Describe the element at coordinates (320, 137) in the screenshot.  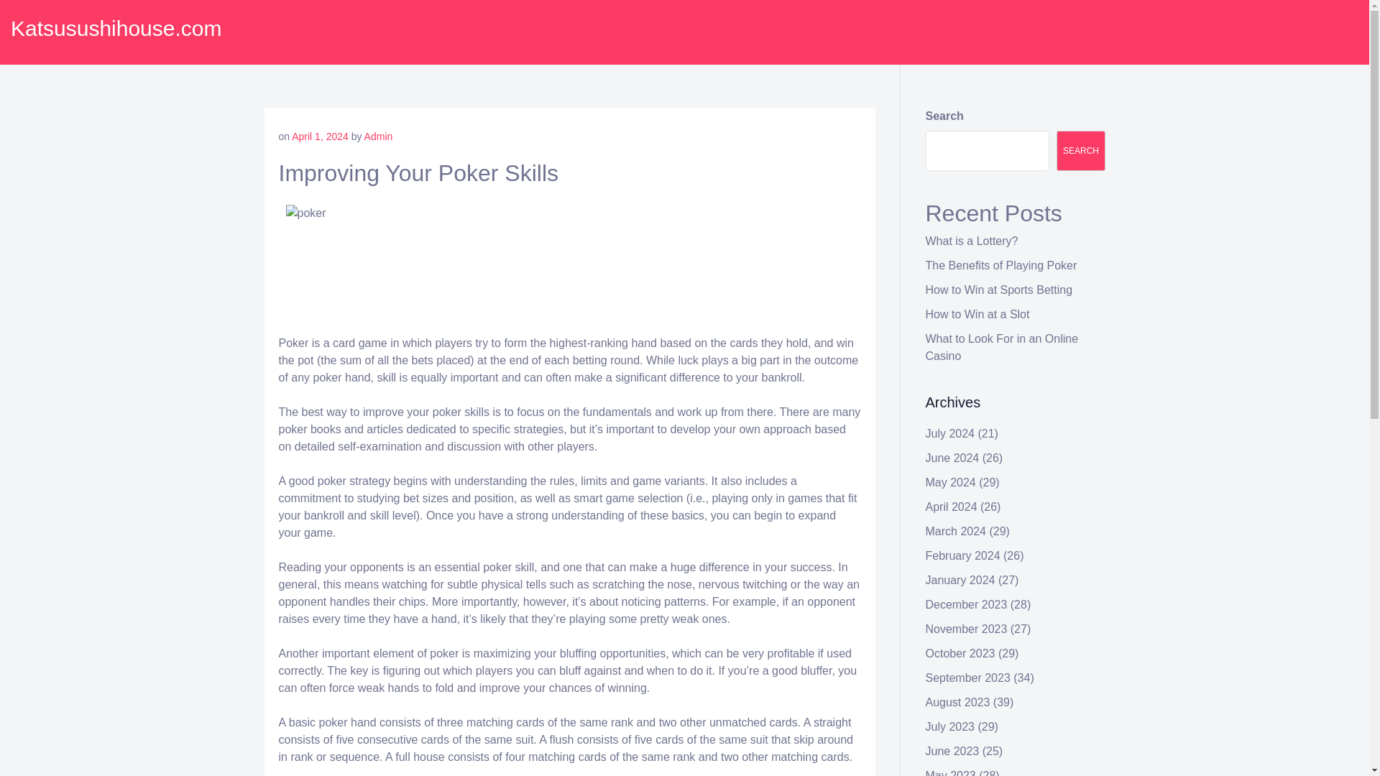
I see `April 1, 2024` at that location.